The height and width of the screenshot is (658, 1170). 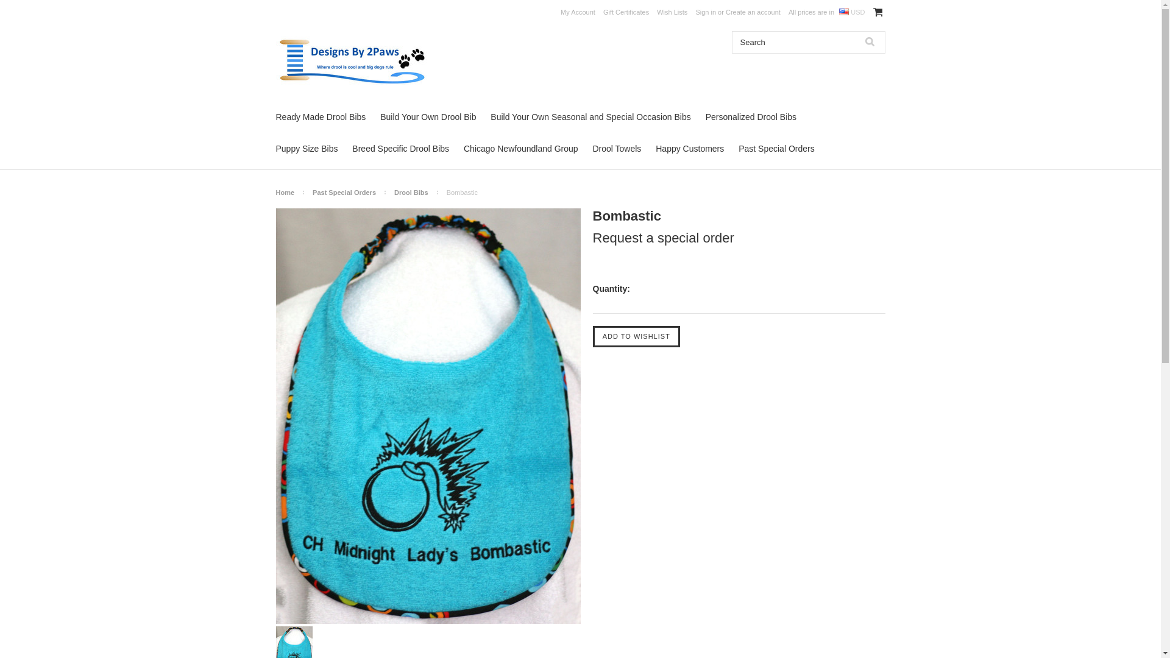 What do you see at coordinates (578, 12) in the screenshot?
I see `My Account` at bounding box center [578, 12].